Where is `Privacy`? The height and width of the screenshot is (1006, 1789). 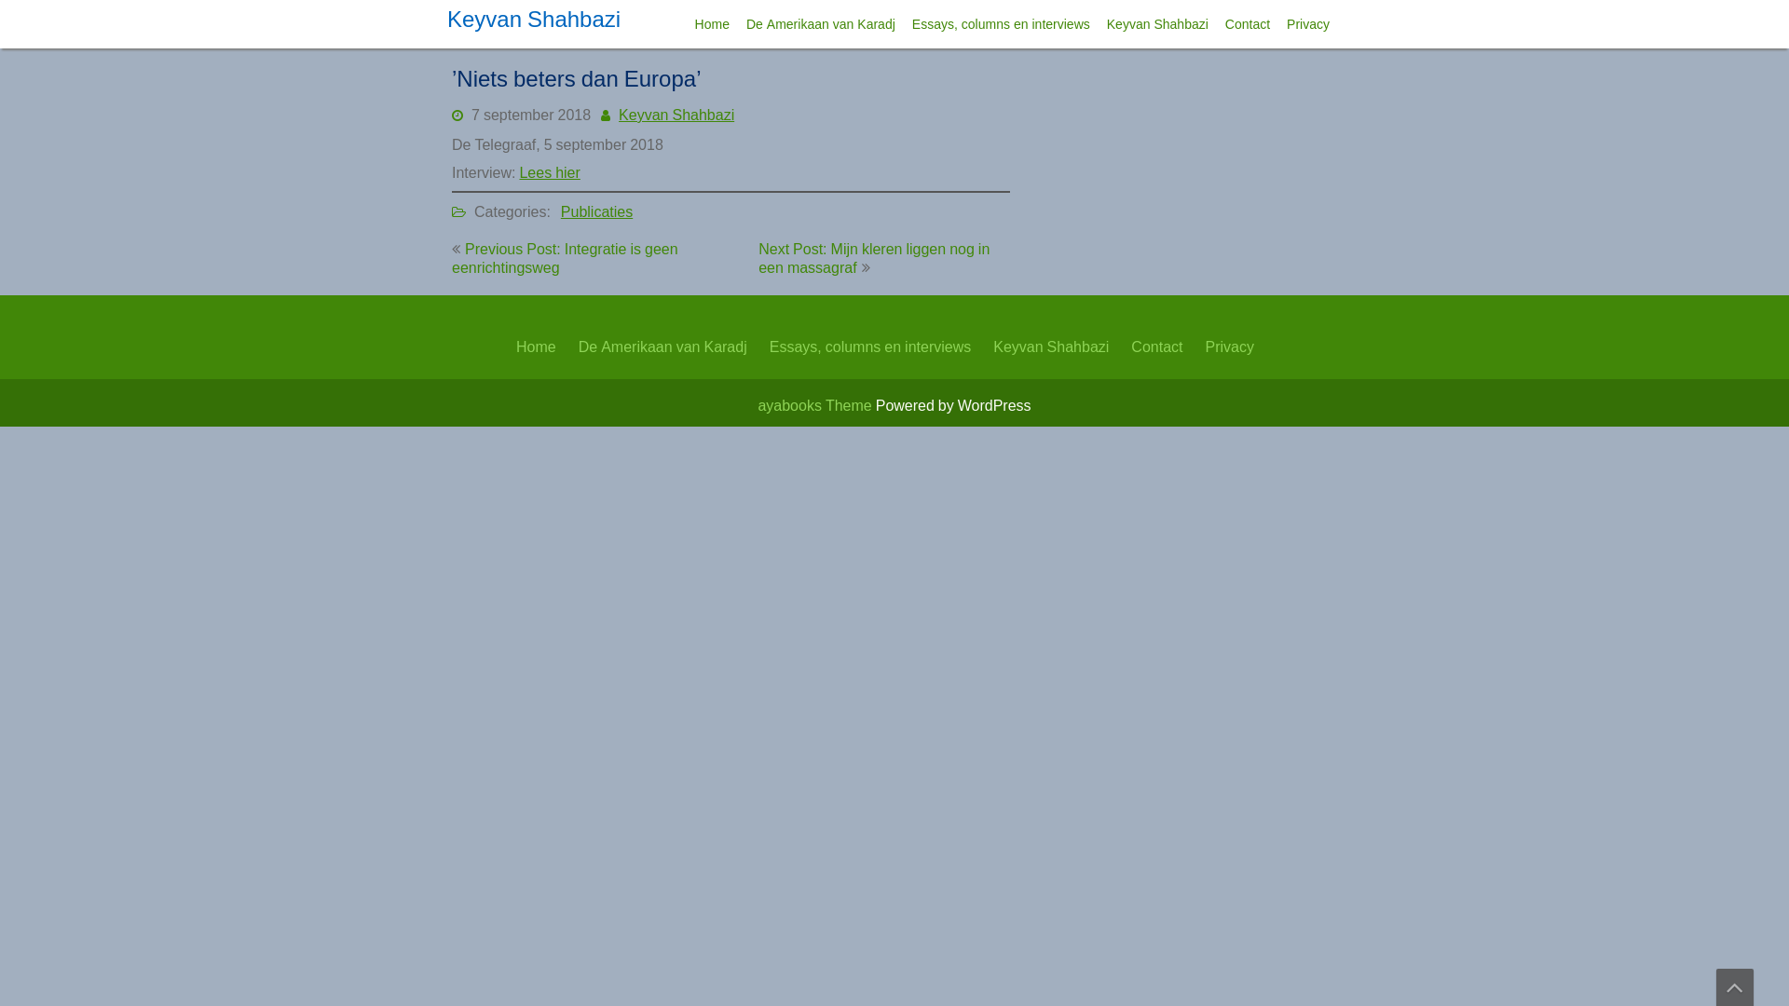 Privacy is located at coordinates (1229, 347).